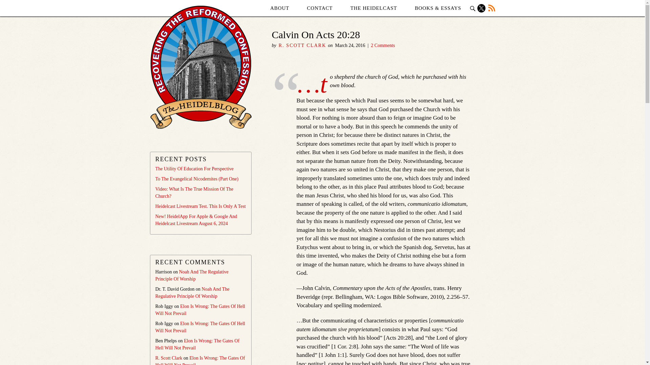 The width and height of the screenshot is (650, 365). I want to click on CONTACT, so click(320, 8).